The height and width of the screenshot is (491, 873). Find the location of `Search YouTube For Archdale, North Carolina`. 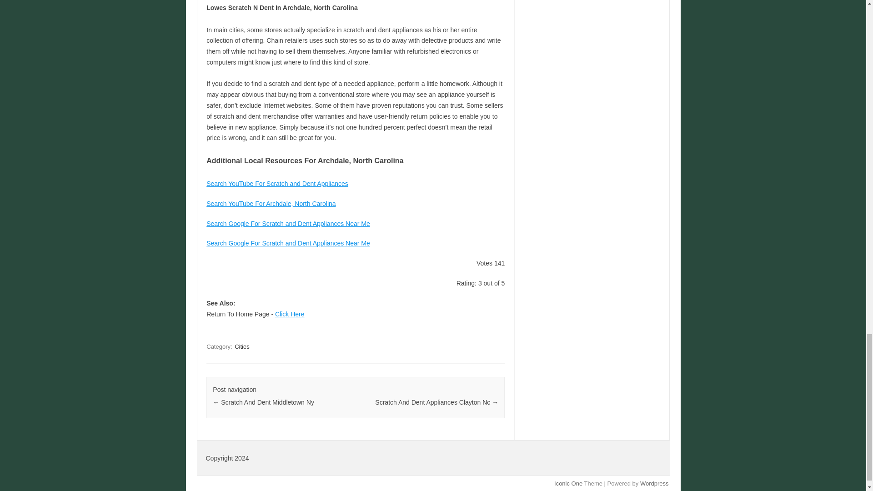

Search YouTube For Archdale, North Carolina is located at coordinates (271, 203).